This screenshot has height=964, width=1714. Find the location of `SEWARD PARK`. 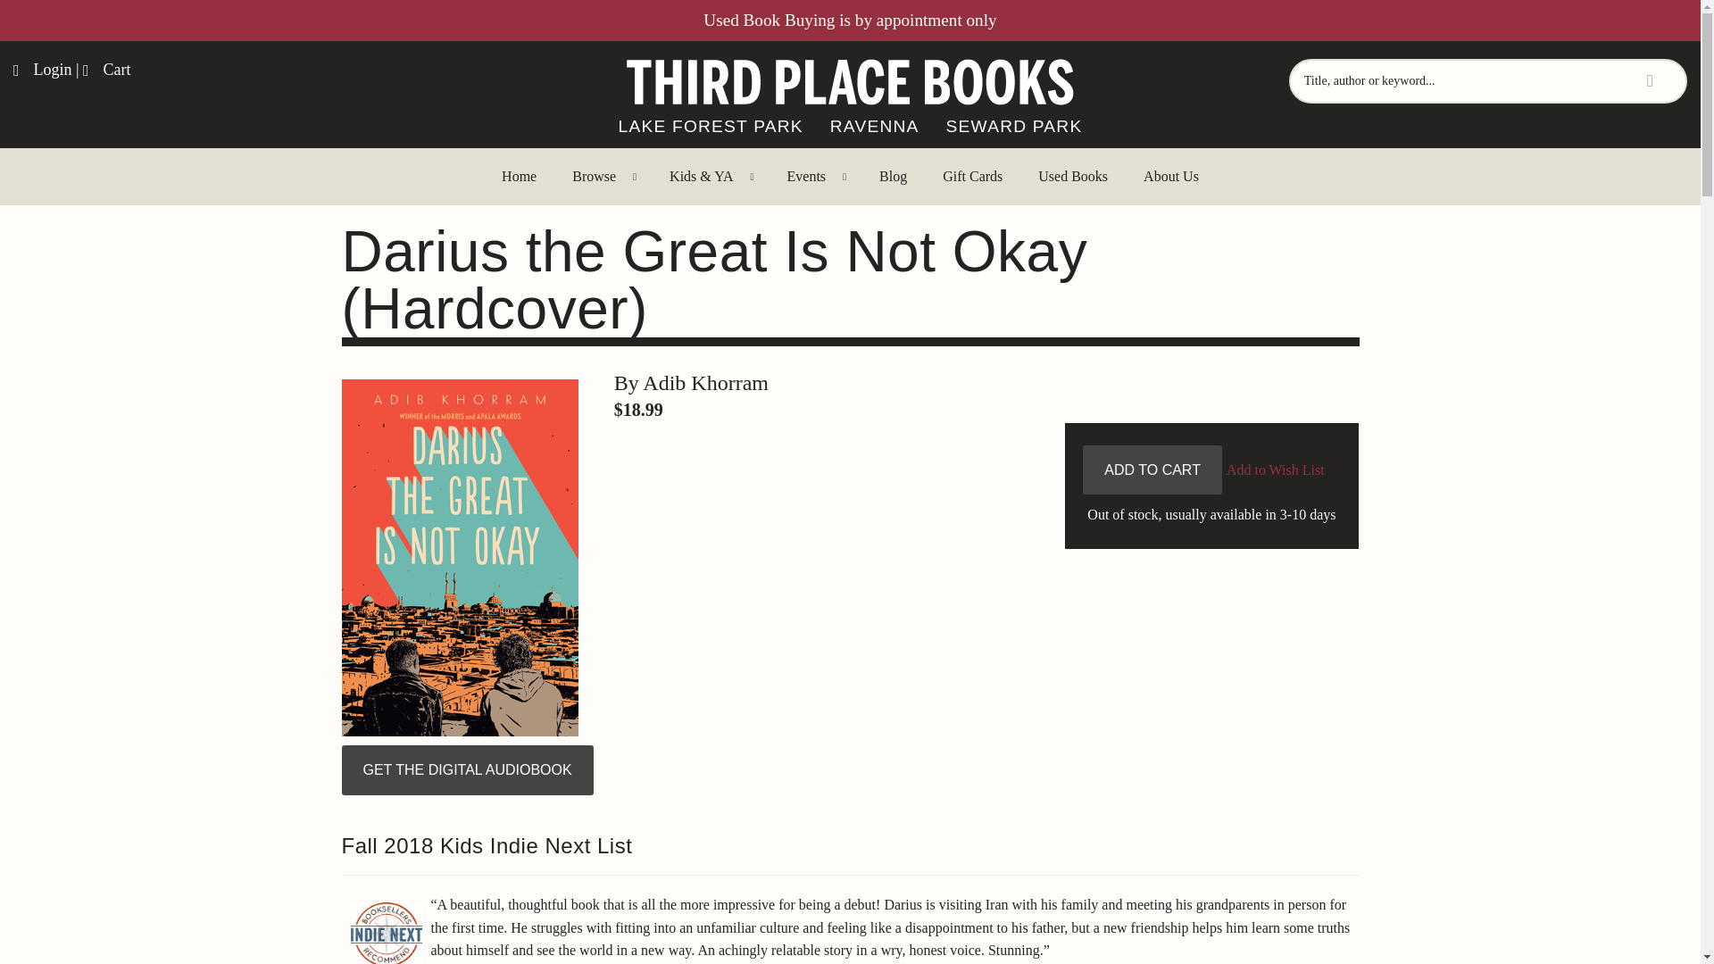

SEWARD PARK is located at coordinates (1014, 127).